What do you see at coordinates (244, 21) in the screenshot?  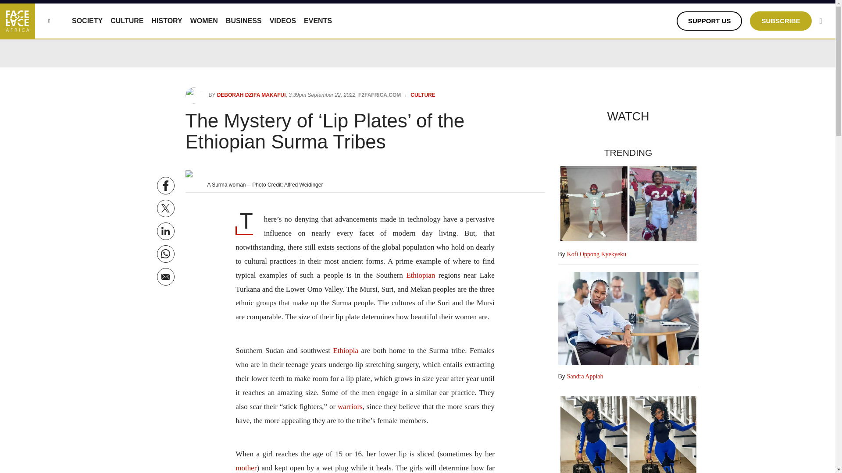 I see `BUSINESS` at bounding box center [244, 21].